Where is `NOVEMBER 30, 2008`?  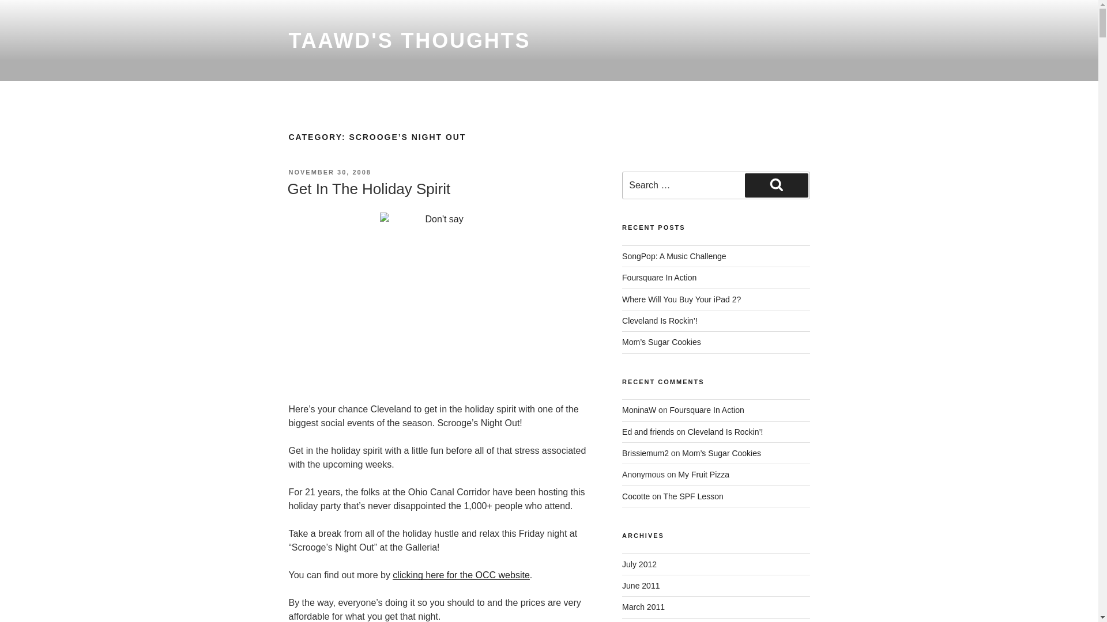 NOVEMBER 30, 2008 is located at coordinates (329, 172).